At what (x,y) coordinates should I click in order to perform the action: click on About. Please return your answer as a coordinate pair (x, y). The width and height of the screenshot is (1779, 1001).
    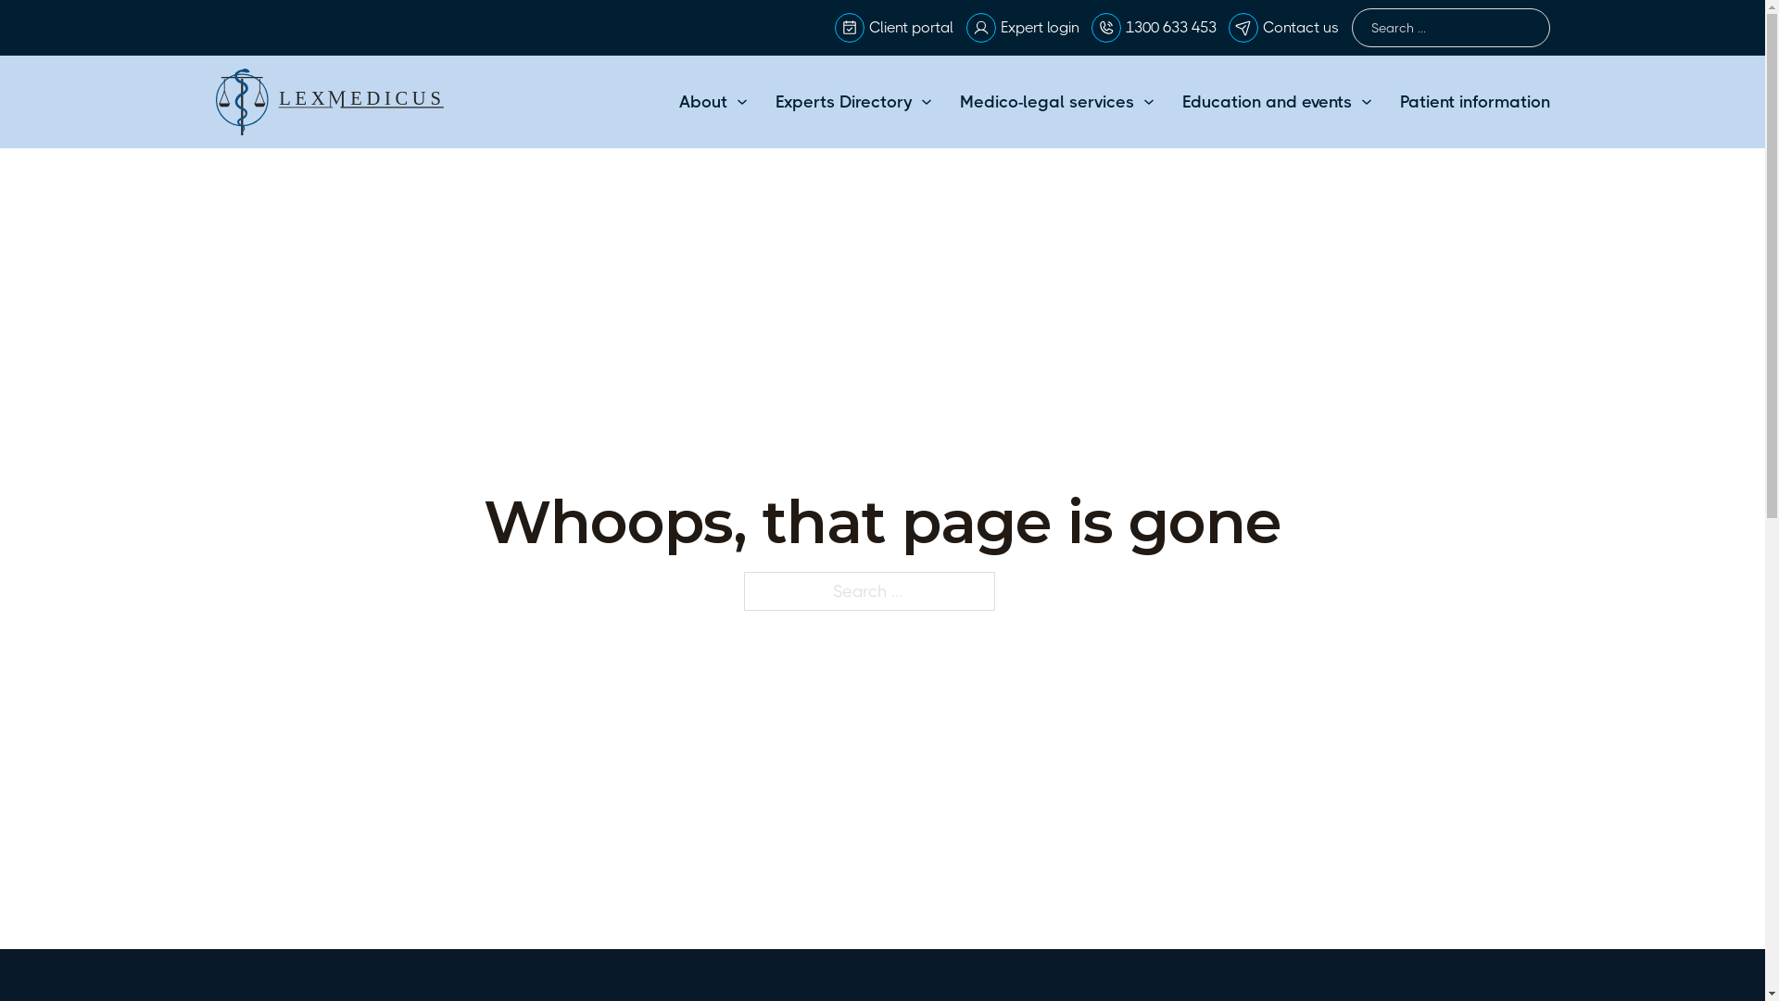
    Looking at the image, I should click on (702, 102).